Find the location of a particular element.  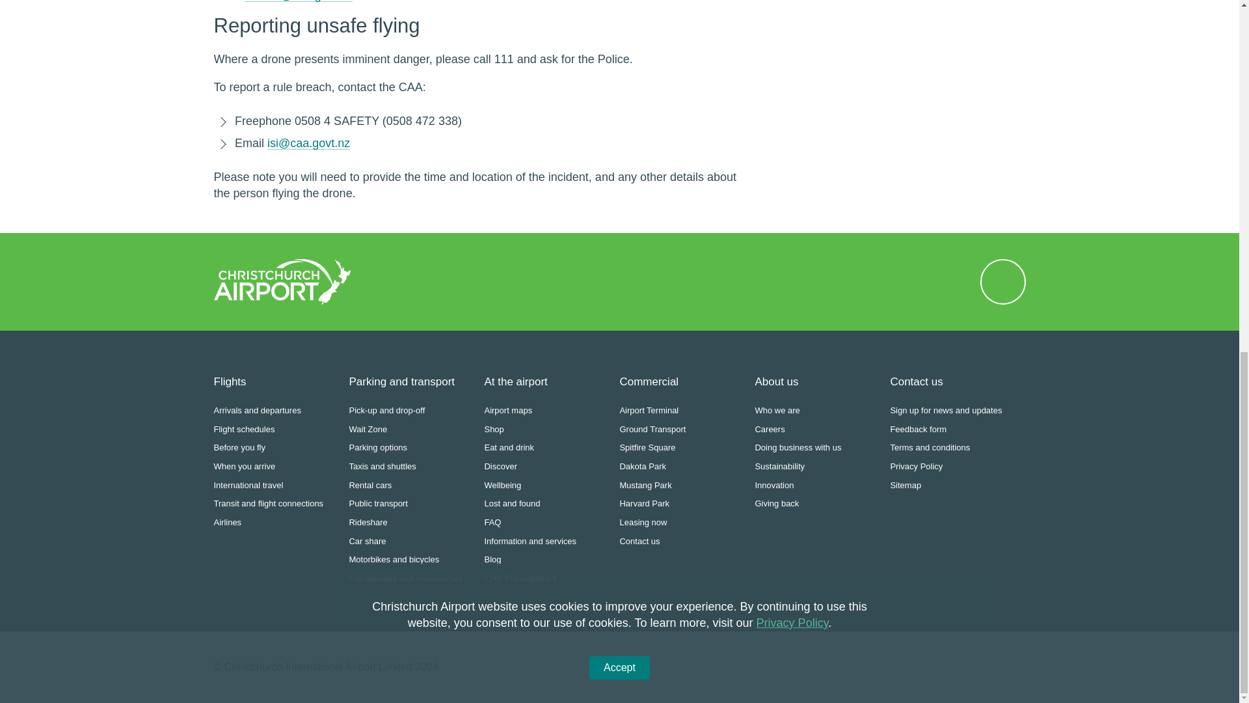

CAA email is located at coordinates (308, 143).